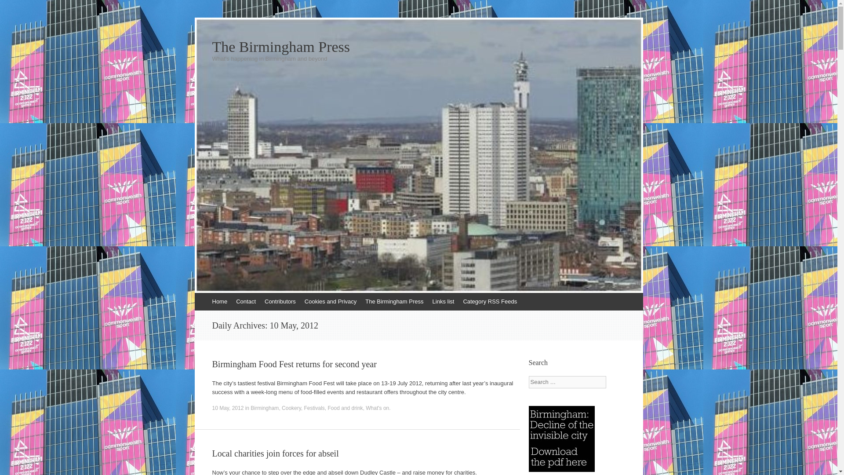 The height and width of the screenshot is (475, 844). What do you see at coordinates (219, 302) in the screenshot?
I see `Home` at bounding box center [219, 302].